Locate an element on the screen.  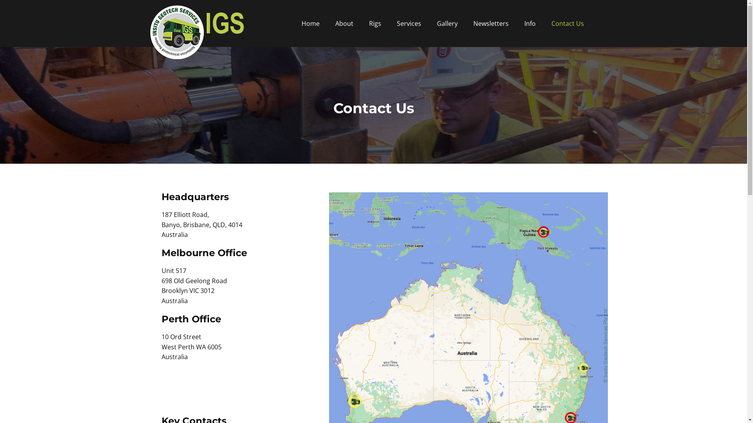
Services is located at coordinates (409, 23).